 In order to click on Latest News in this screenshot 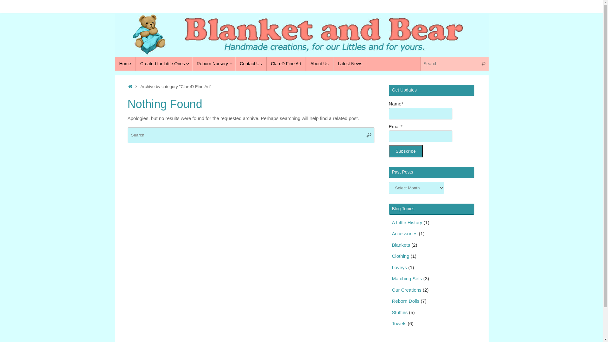, I will do `click(350, 64)`.